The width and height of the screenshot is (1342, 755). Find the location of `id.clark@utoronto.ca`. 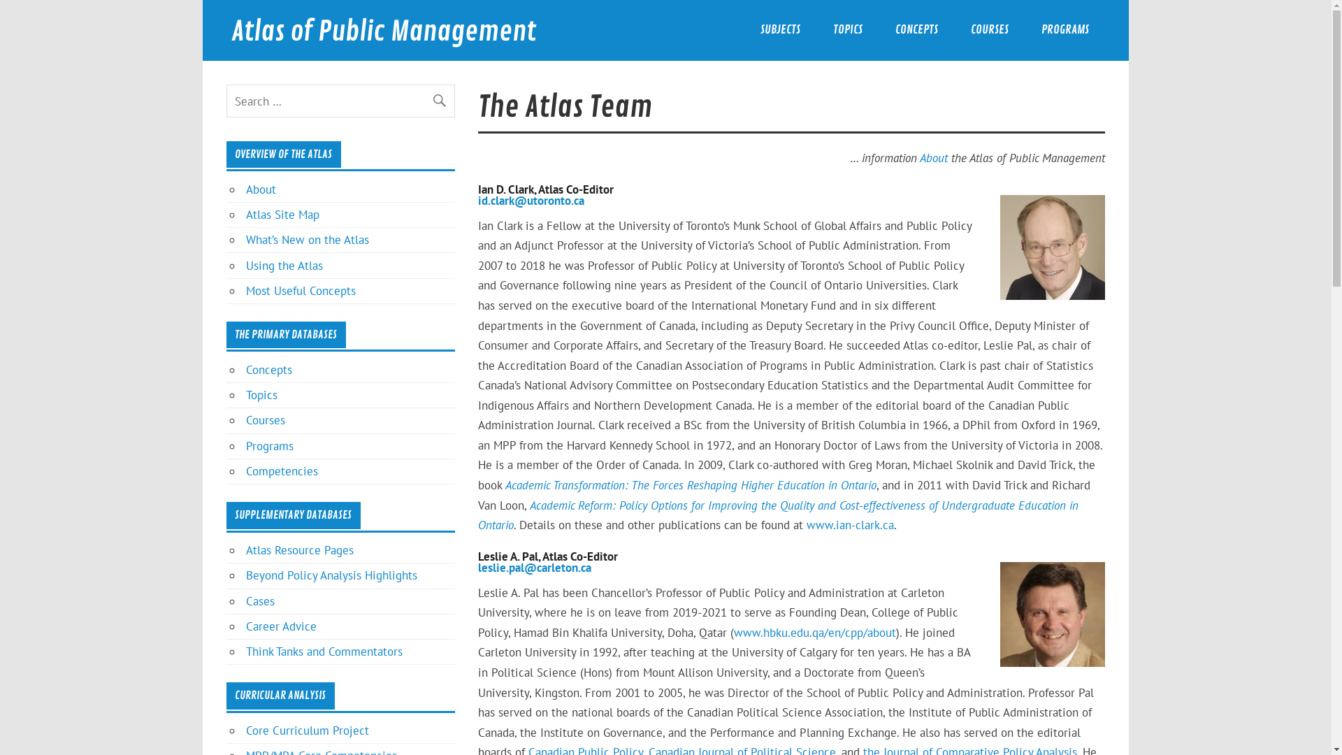

id.clark@utoronto.ca is located at coordinates (531, 201).